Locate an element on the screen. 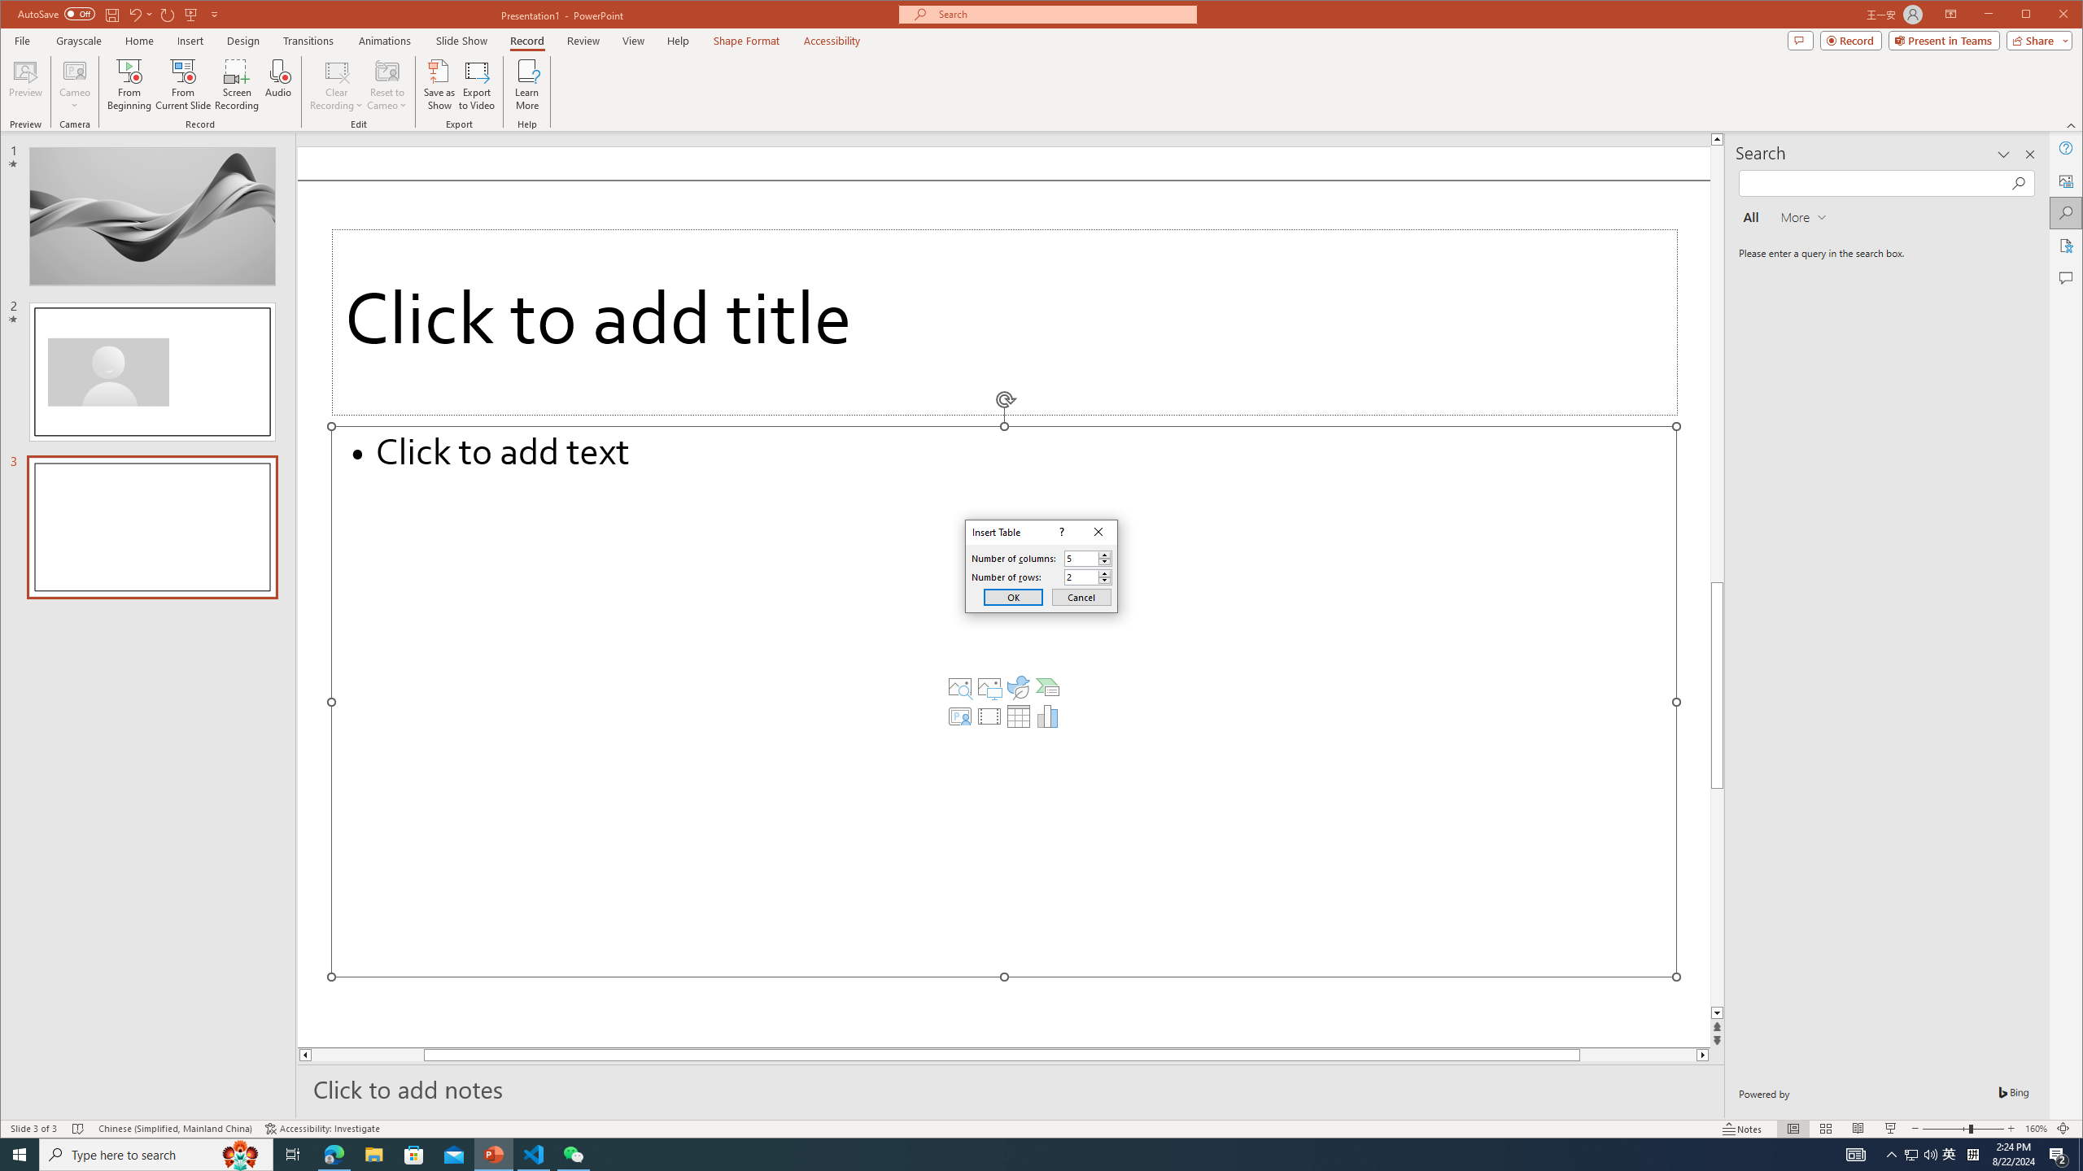 The width and height of the screenshot is (2083, 1171). Clear Recording is located at coordinates (336, 85).